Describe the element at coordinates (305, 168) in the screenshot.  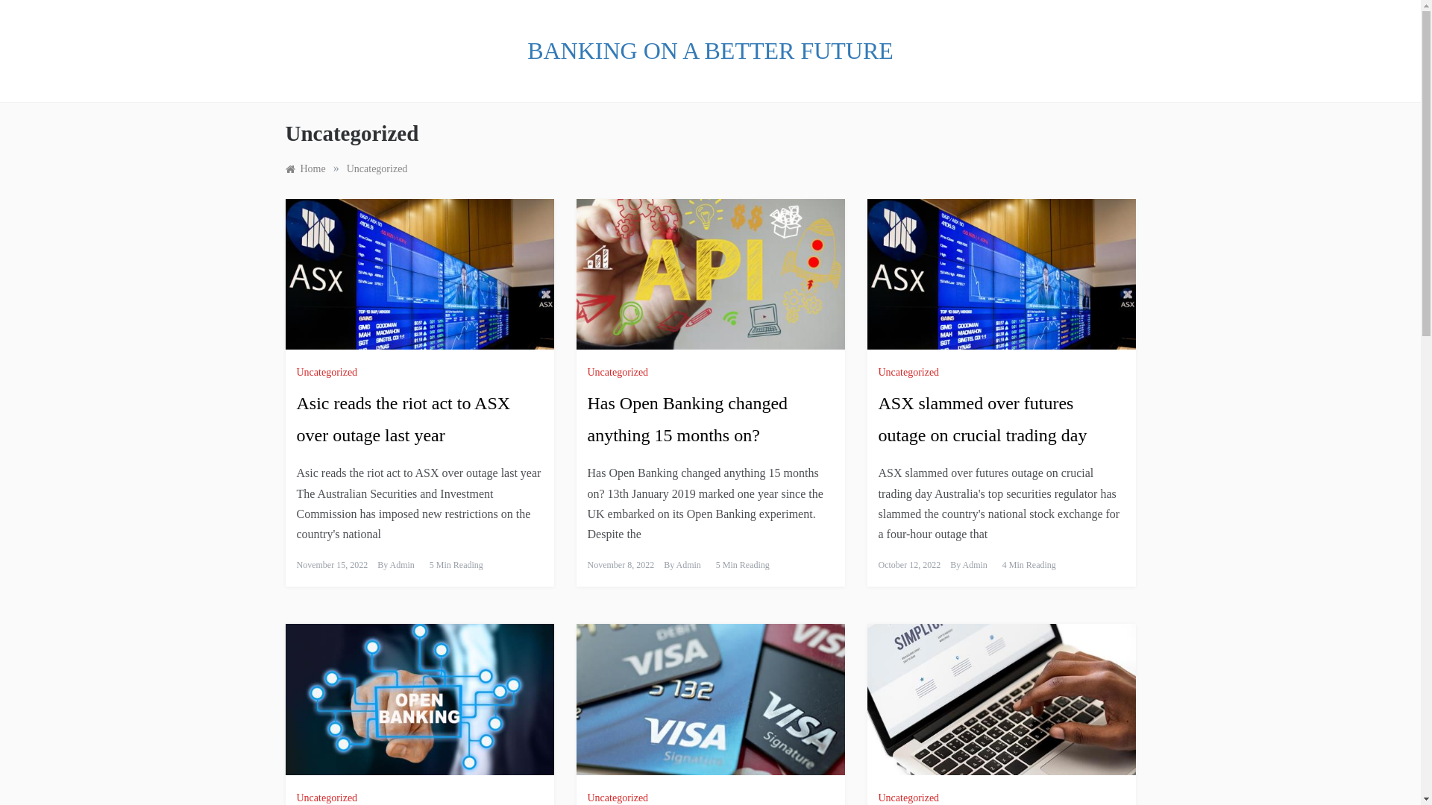
I see `Home` at that location.